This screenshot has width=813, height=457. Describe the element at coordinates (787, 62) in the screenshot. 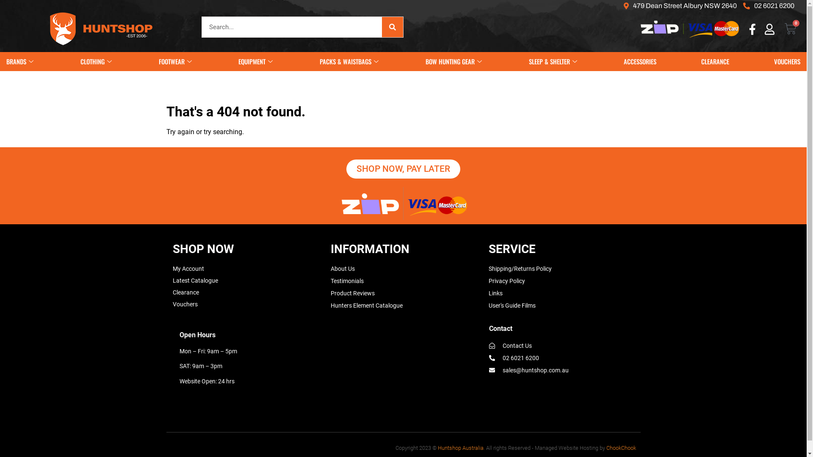

I see `VOUCHERS` at that location.